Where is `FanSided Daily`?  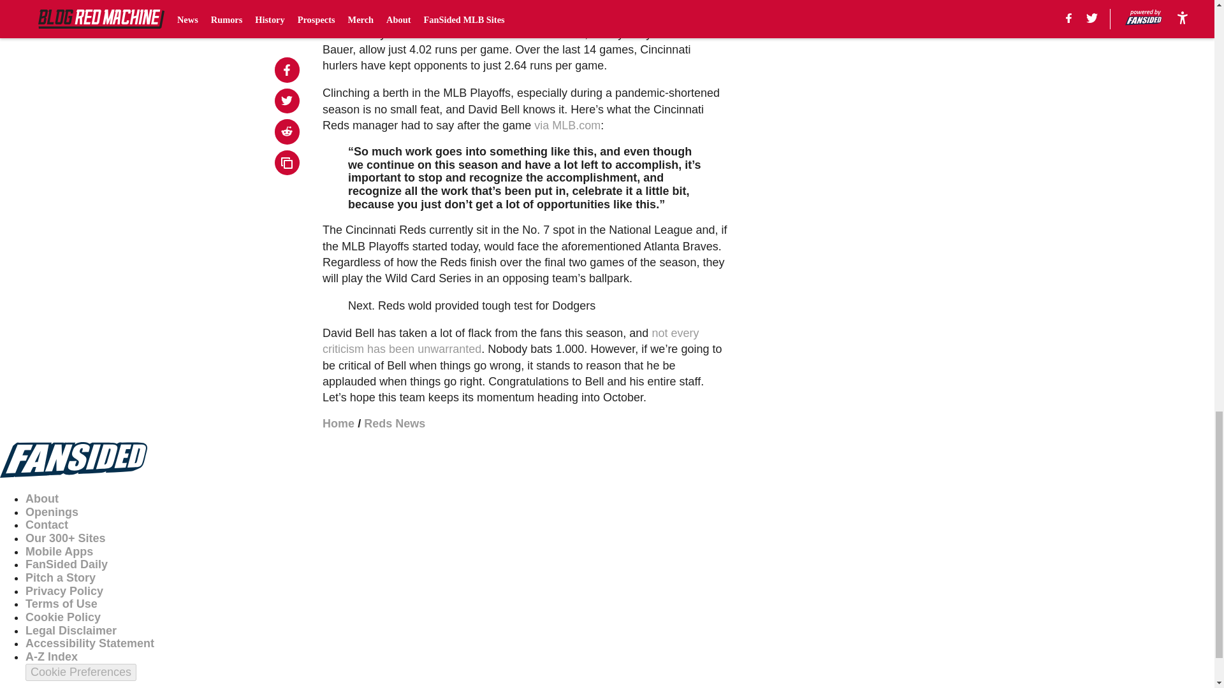 FanSided Daily is located at coordinates (66, 564).